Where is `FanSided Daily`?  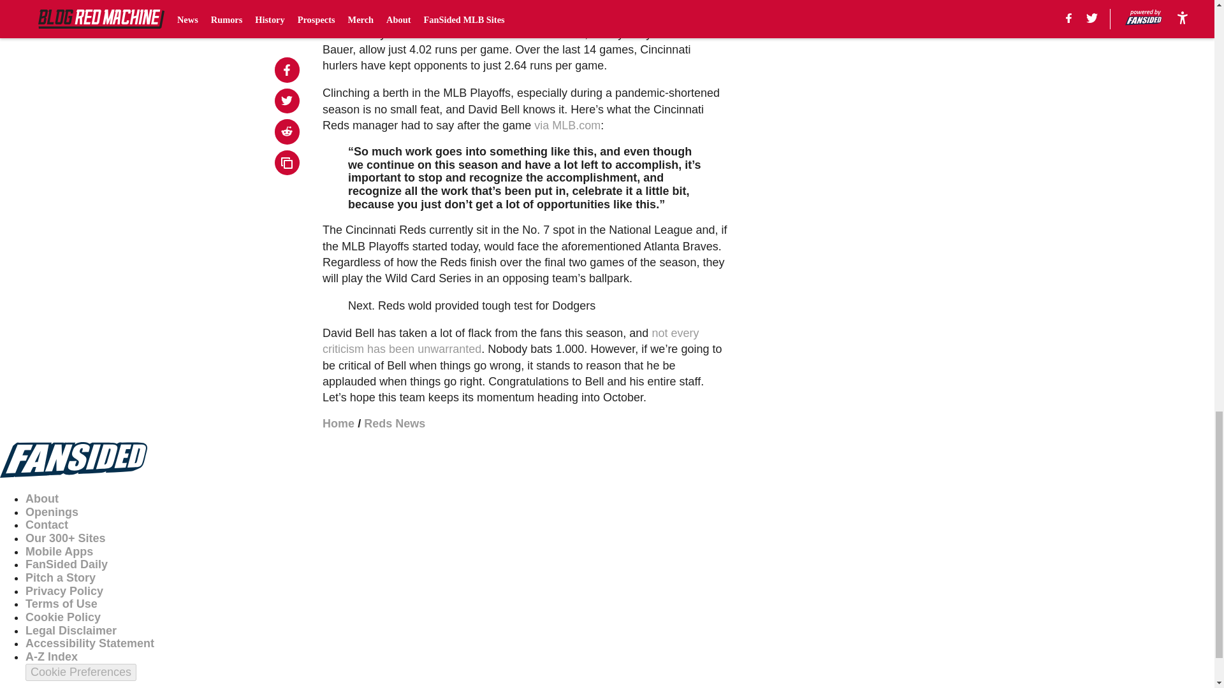 FanSided Daily is located at coordinates (66, 564).